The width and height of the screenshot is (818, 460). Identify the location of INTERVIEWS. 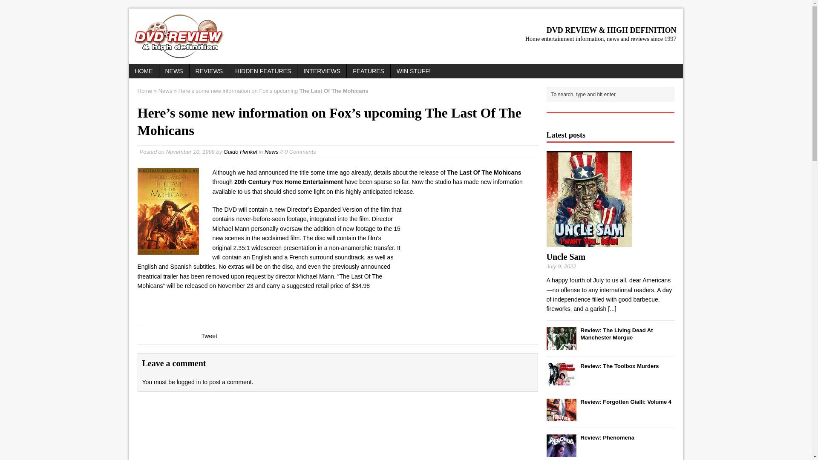
(322, 71).